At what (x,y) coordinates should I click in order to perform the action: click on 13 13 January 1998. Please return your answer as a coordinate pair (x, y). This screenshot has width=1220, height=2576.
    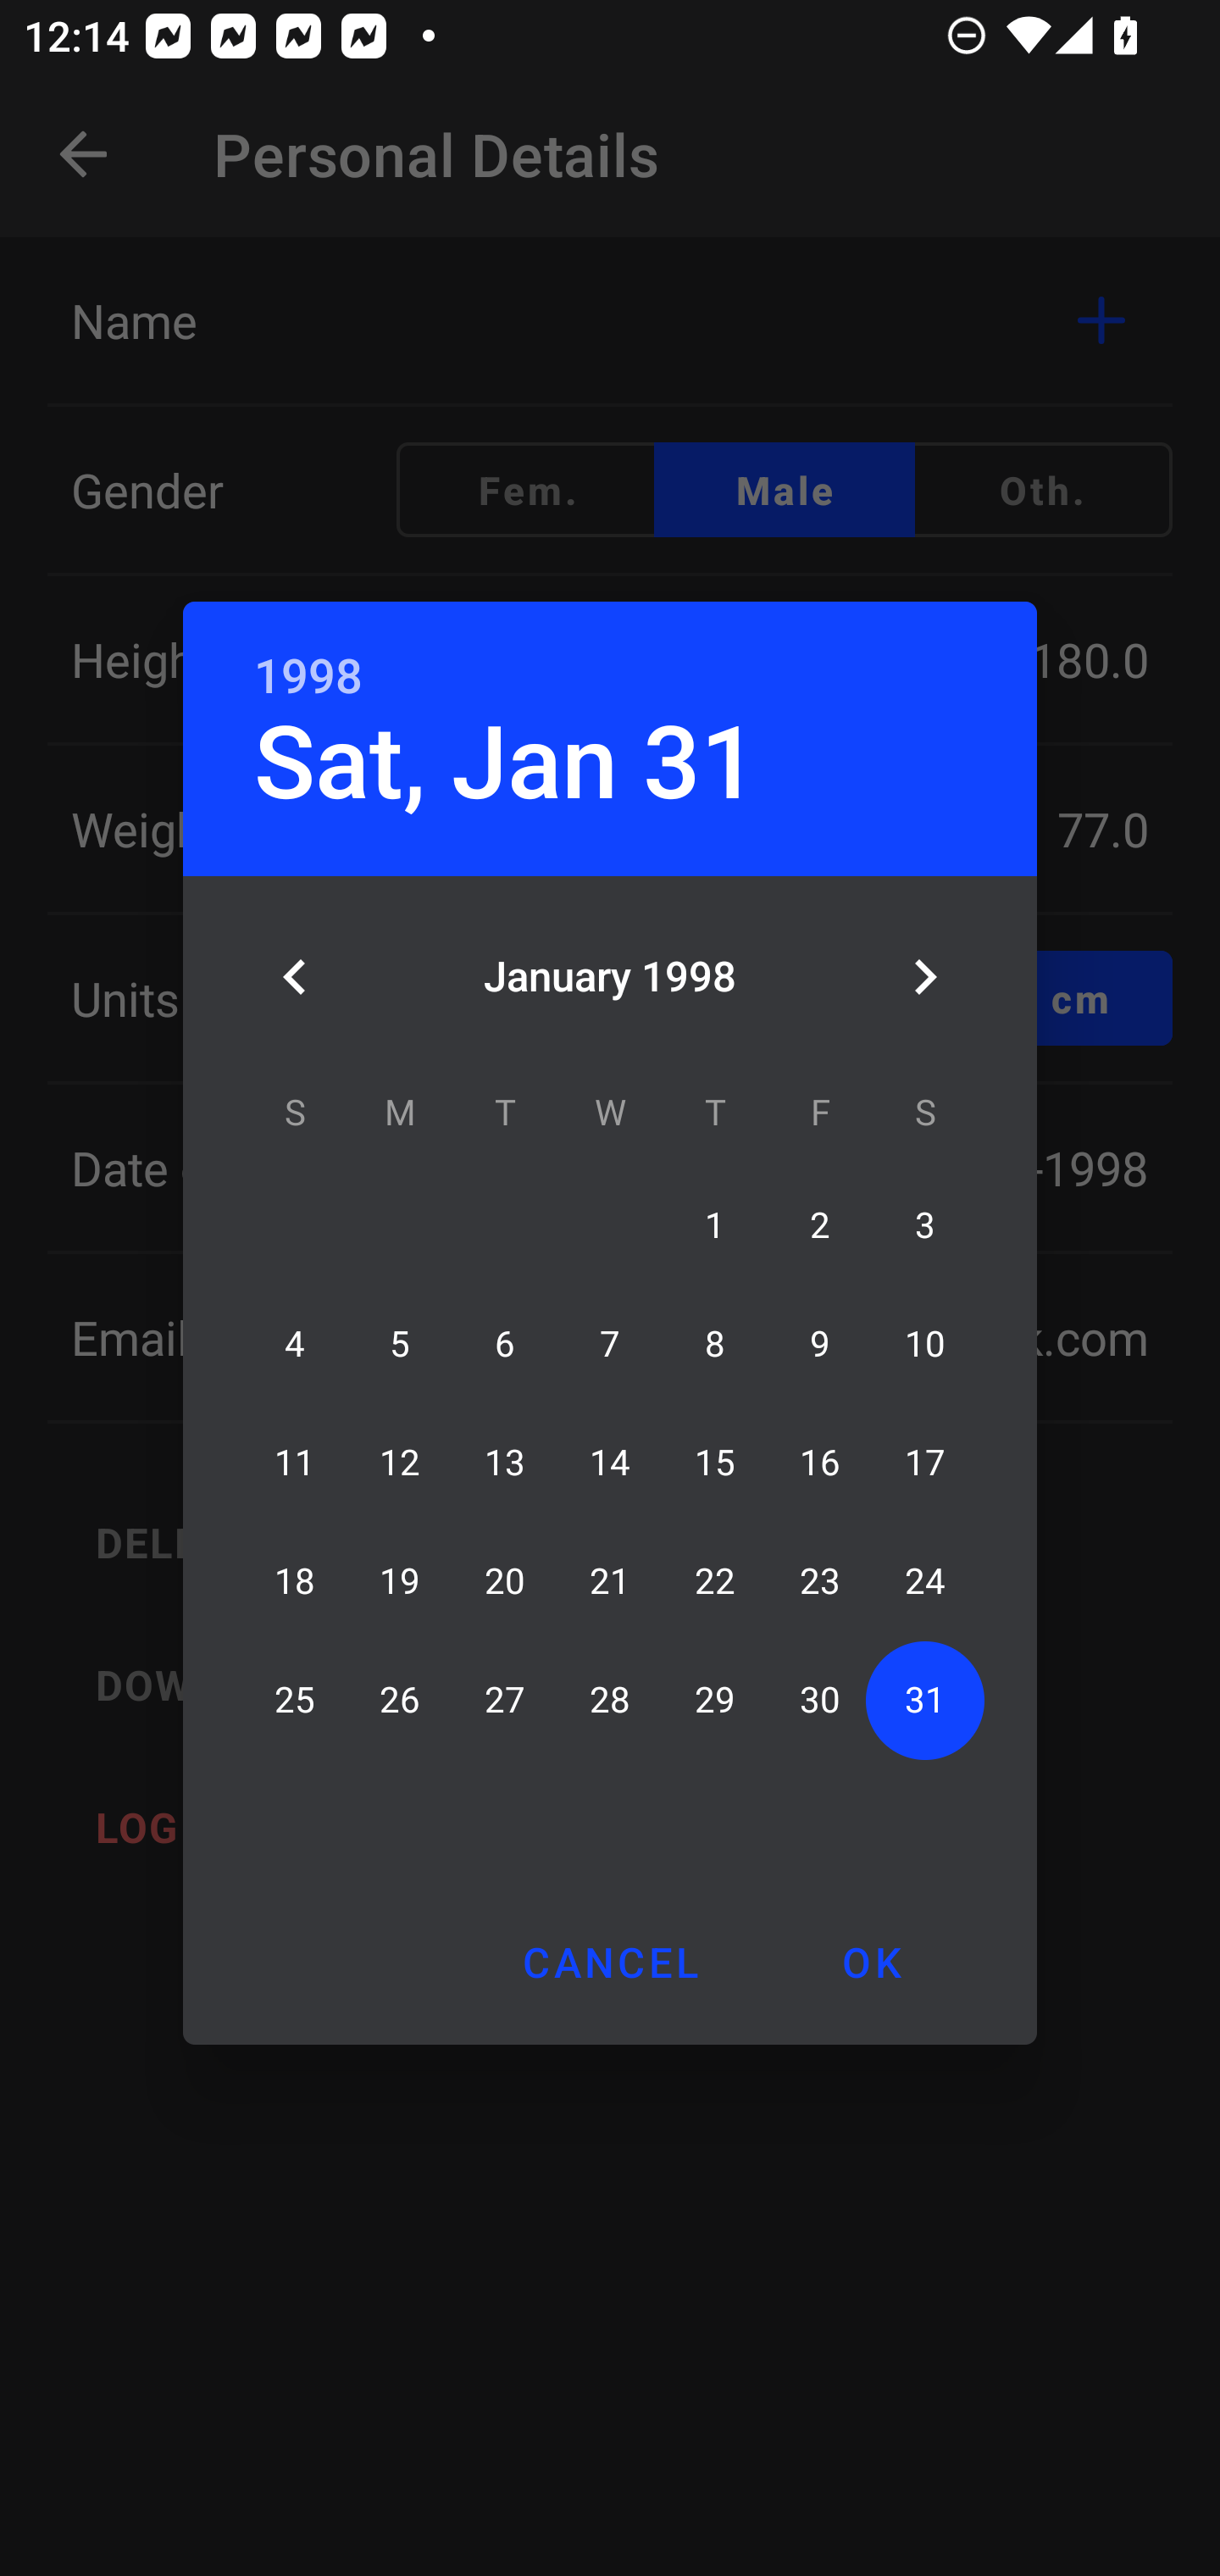
    Looking at the image, I should click on (505, 1463).